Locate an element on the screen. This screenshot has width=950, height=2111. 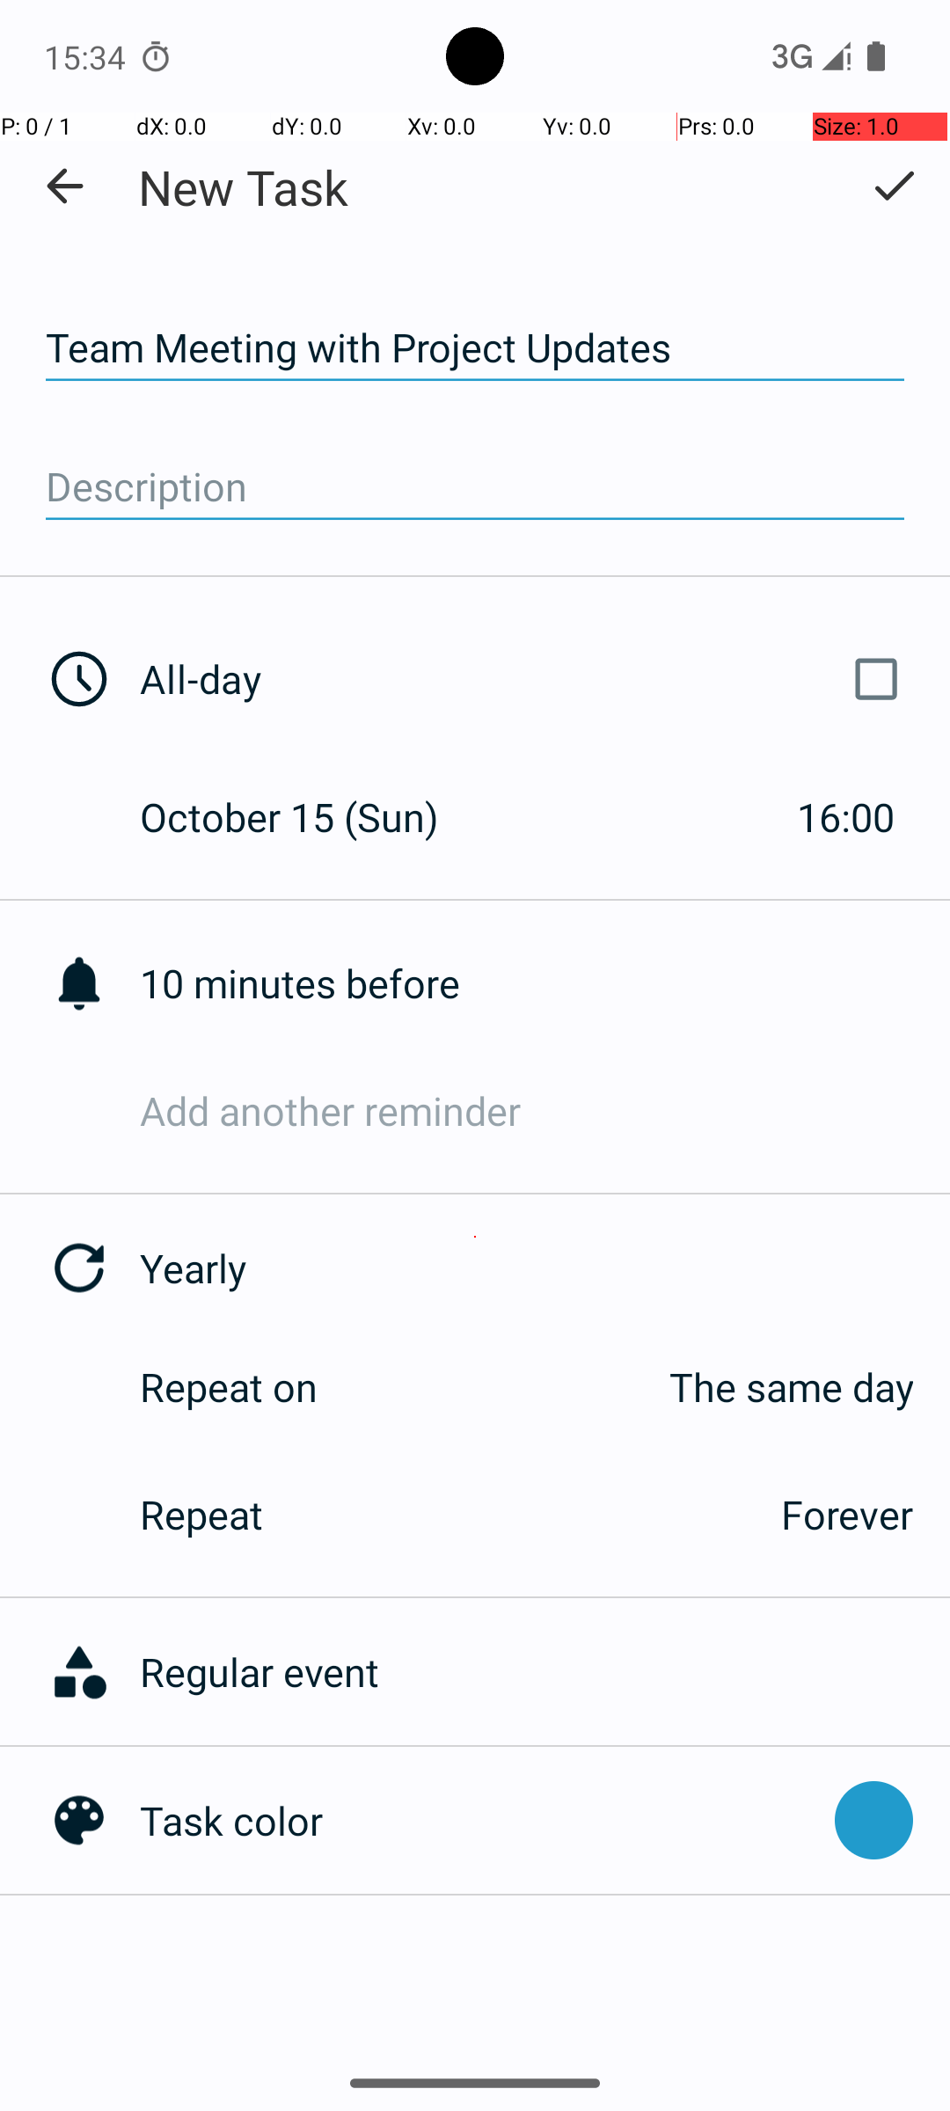
Repeat on is located at coordinates (229, 1386).